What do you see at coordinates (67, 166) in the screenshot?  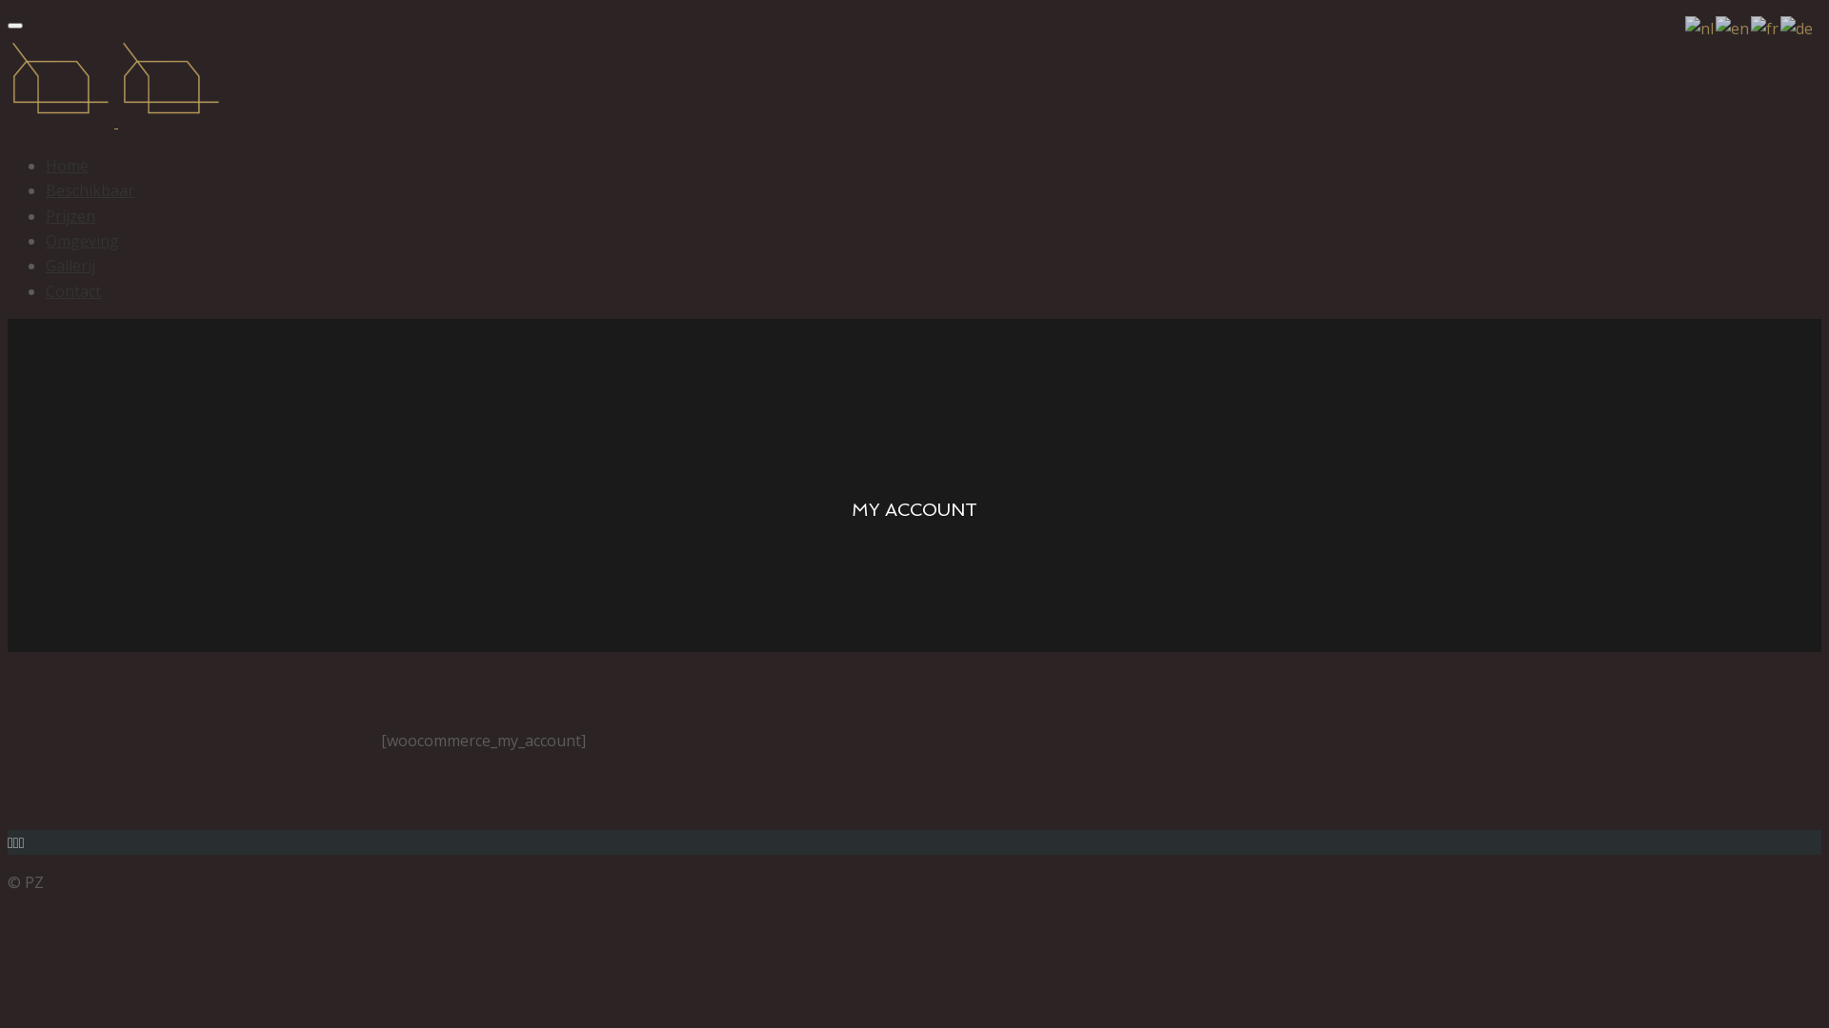 I see `Home` at bounding box center [67, 166].